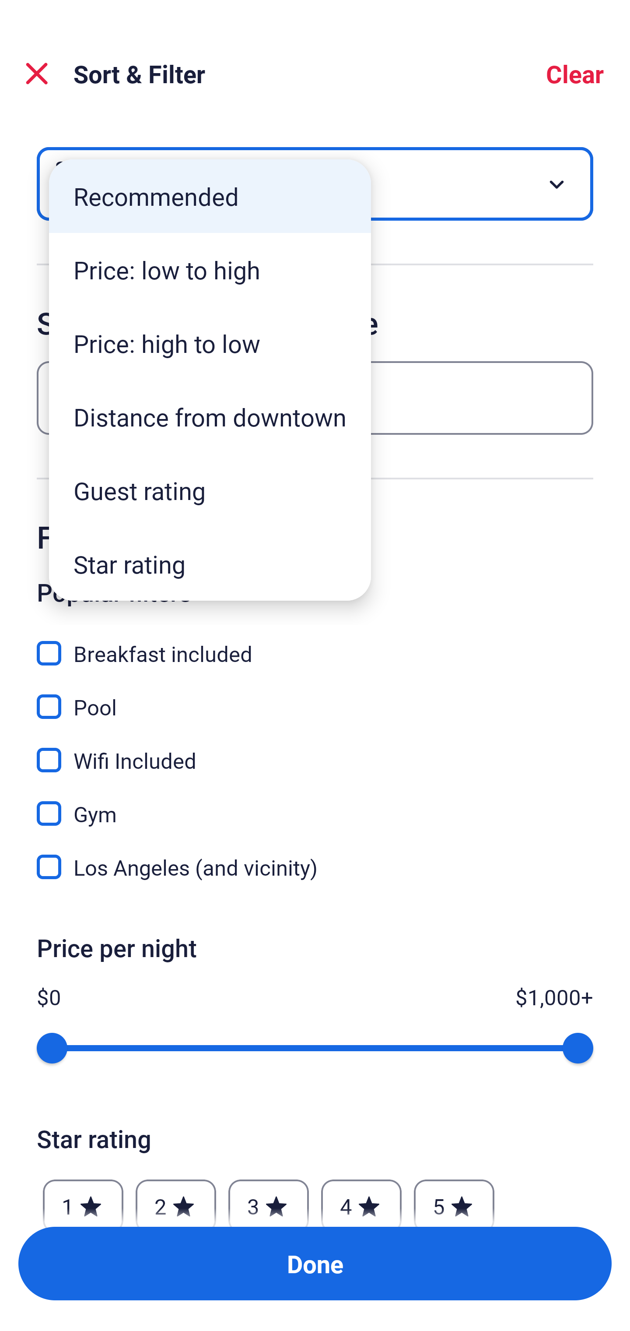 This screenshot has width=630, height=1331. What do you see at coordinates (210, 563) in the screenshot?
I see `Star rating` at bounding box center [210, 563].